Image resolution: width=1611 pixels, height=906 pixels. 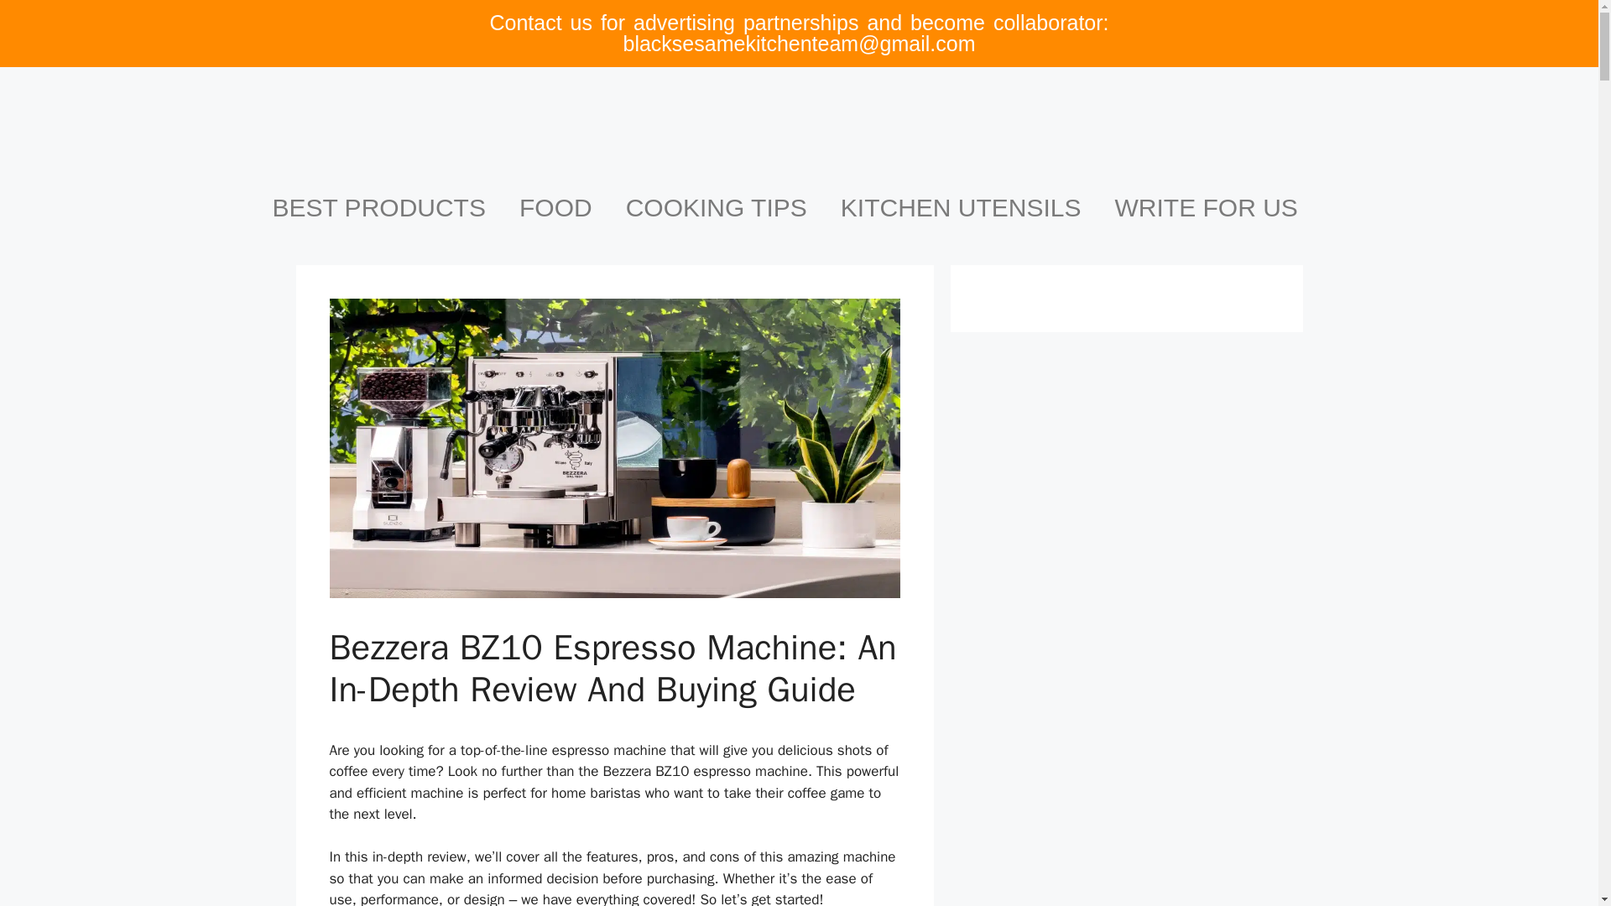 What do you see at coordinates (555, 208) in the screenshot?
I see `FOOD` at bounding box center [555, 208].